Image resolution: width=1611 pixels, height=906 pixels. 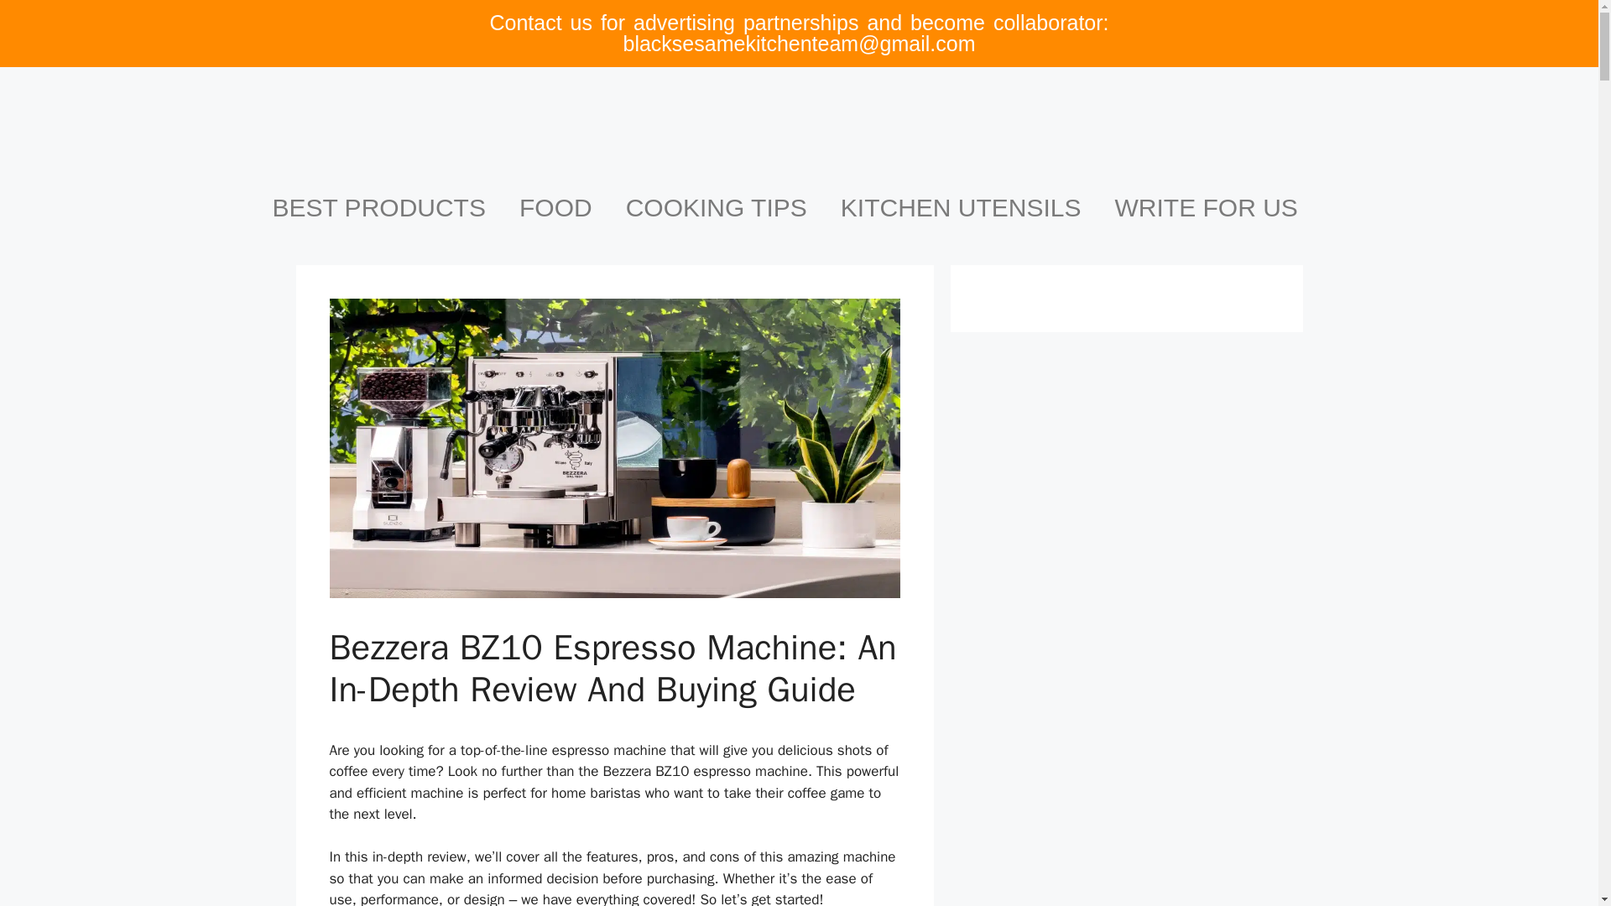 What do you see at coordinates (555, 208) in the screenshot?
I see `FOOD` at bounding box center [555, 208].